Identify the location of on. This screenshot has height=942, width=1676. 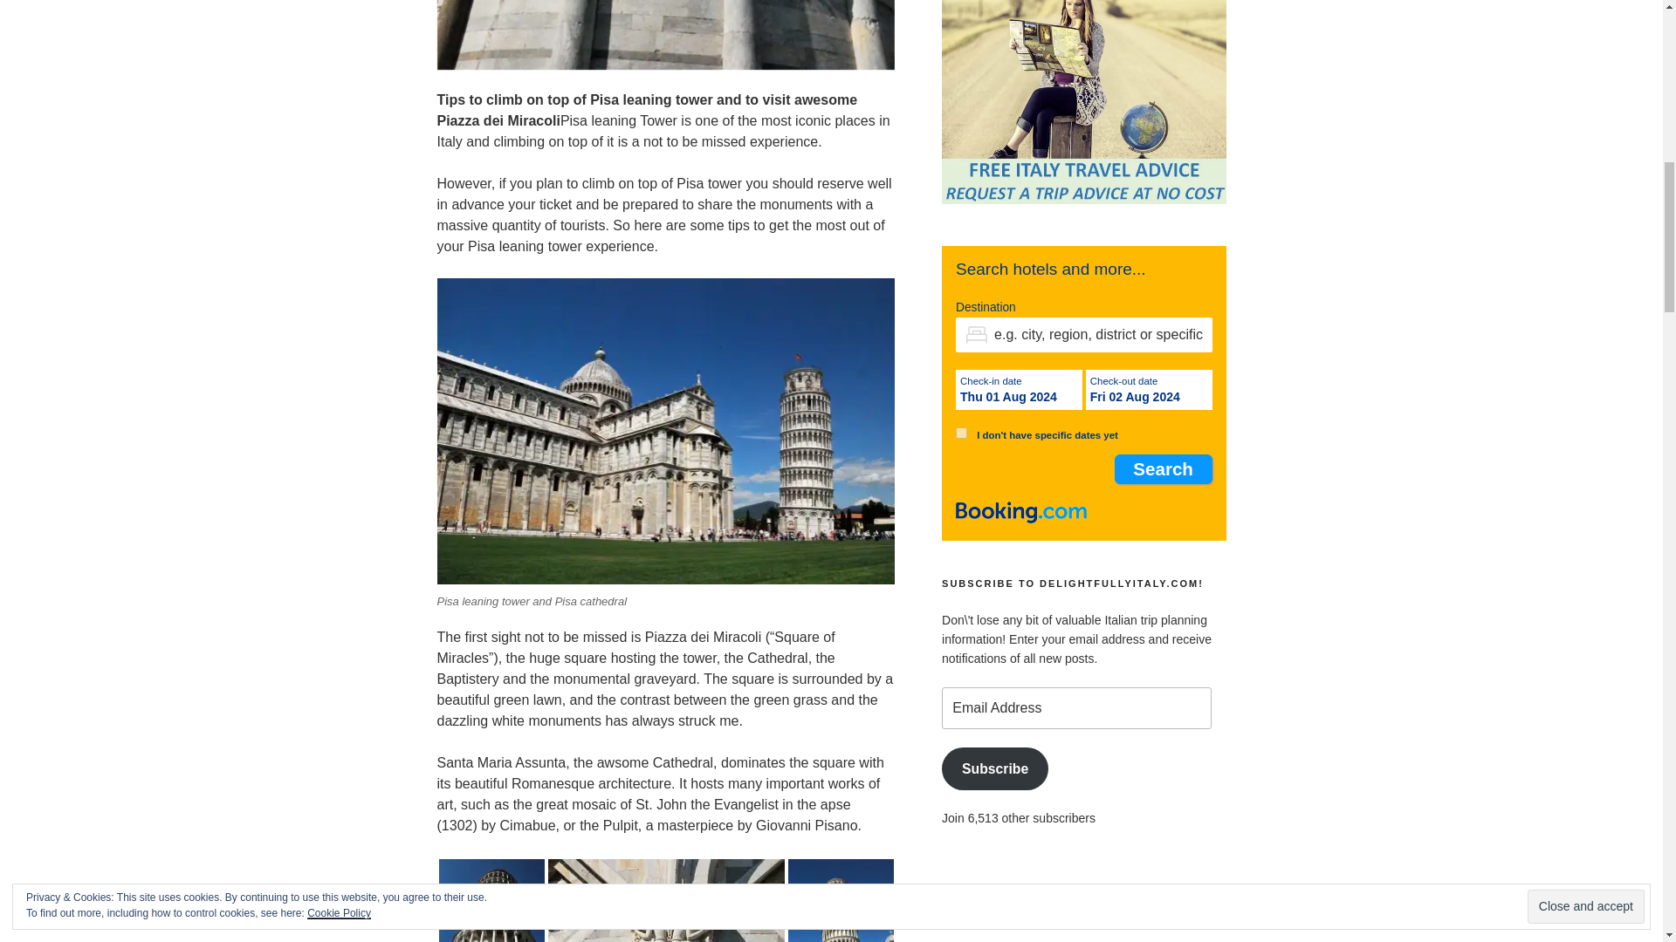
(960, 433).